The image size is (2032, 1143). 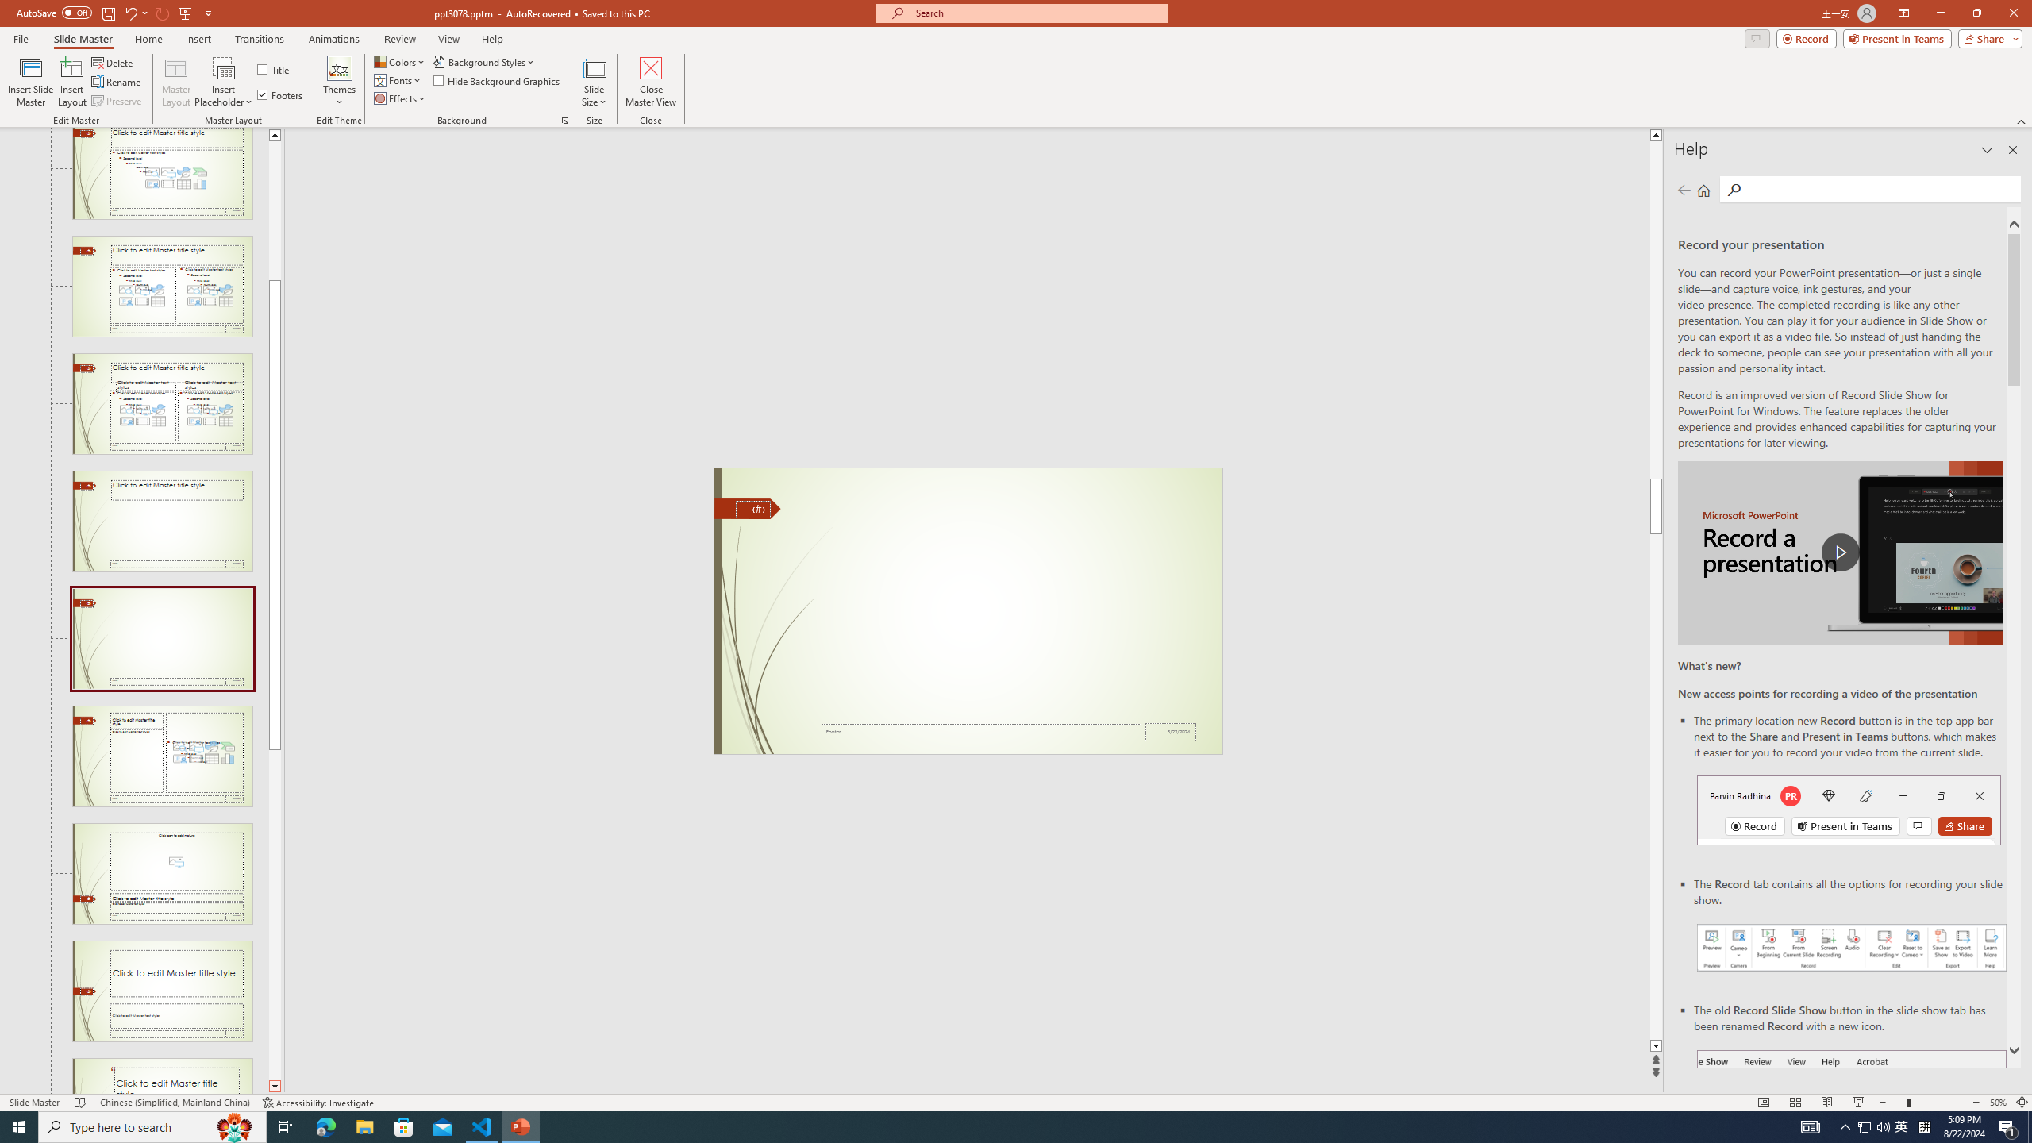 I want to click on Spell Check No Errors, so click(x=81, y=1103).